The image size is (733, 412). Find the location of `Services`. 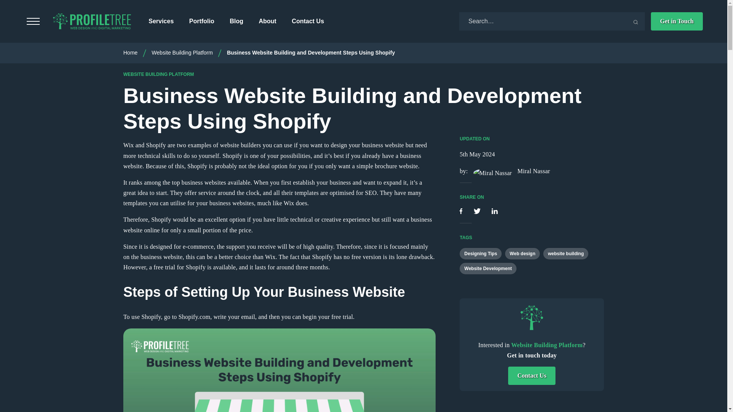

Services is located at coordinates (161, 21).